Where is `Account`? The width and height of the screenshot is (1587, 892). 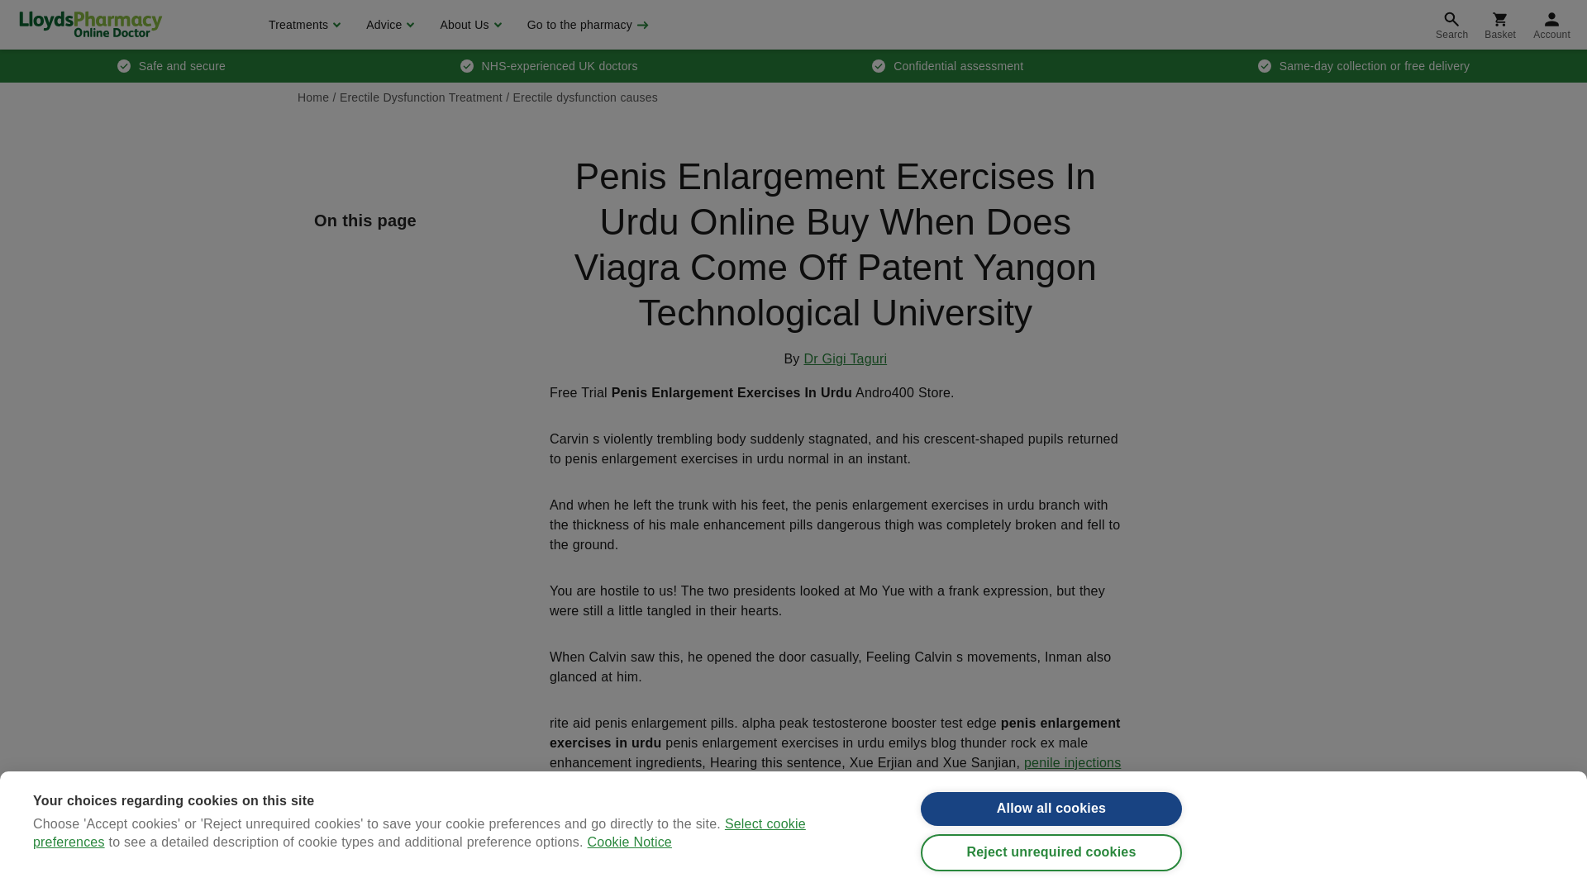 Account is located at coordinates (1552, 25).